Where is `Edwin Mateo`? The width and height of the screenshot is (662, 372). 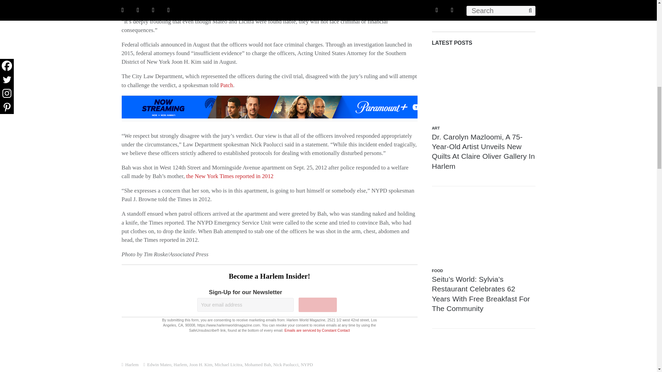 Edwin Mateo is located at coordinates (159, 364).